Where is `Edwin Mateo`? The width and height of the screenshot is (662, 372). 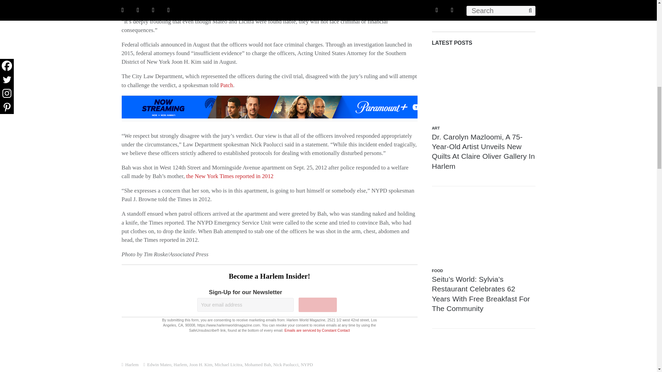 Edwin Mateo is located at coordinates (159, 364).